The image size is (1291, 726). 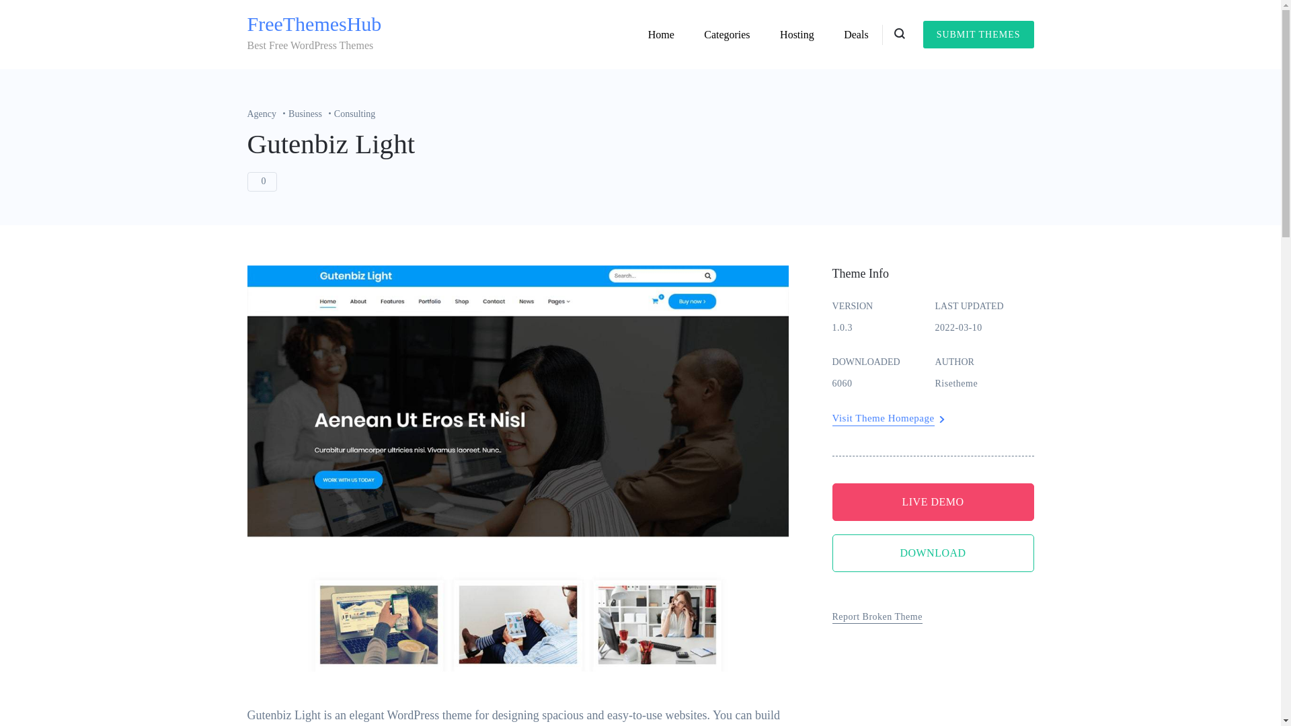 What do you see at coordinates (355, 114) in the screenshot?
I see `Consulting` at bounding box center [355, 114].